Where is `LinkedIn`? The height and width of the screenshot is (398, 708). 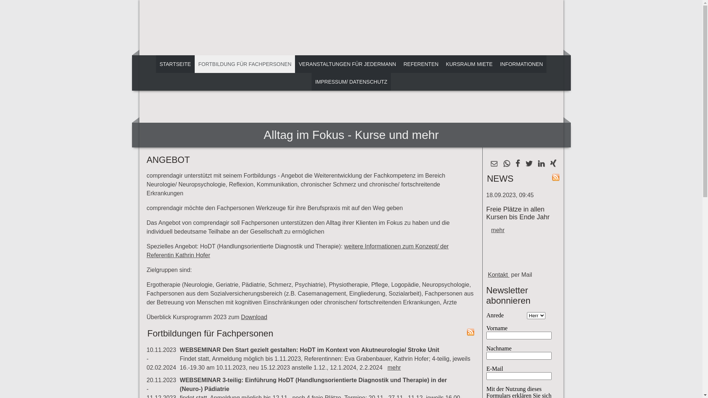
LinkedIn is located at coordinates (541, 164).